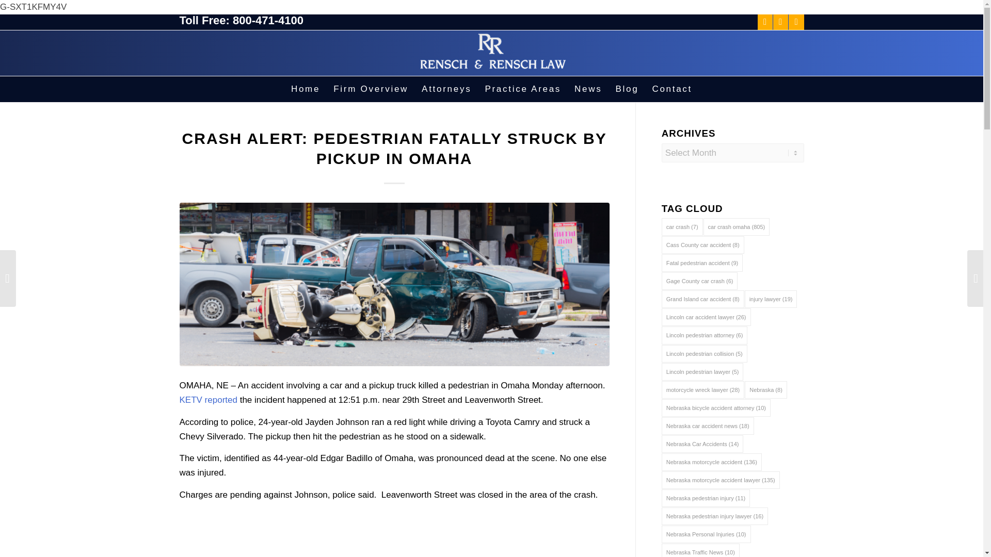 The width and height of the screenshot is (991, 557). What do you see at coordinates (242, 20) in the screenshot?
I see `Toll Free: 800-471-4100` at bounding box center [242, 20].